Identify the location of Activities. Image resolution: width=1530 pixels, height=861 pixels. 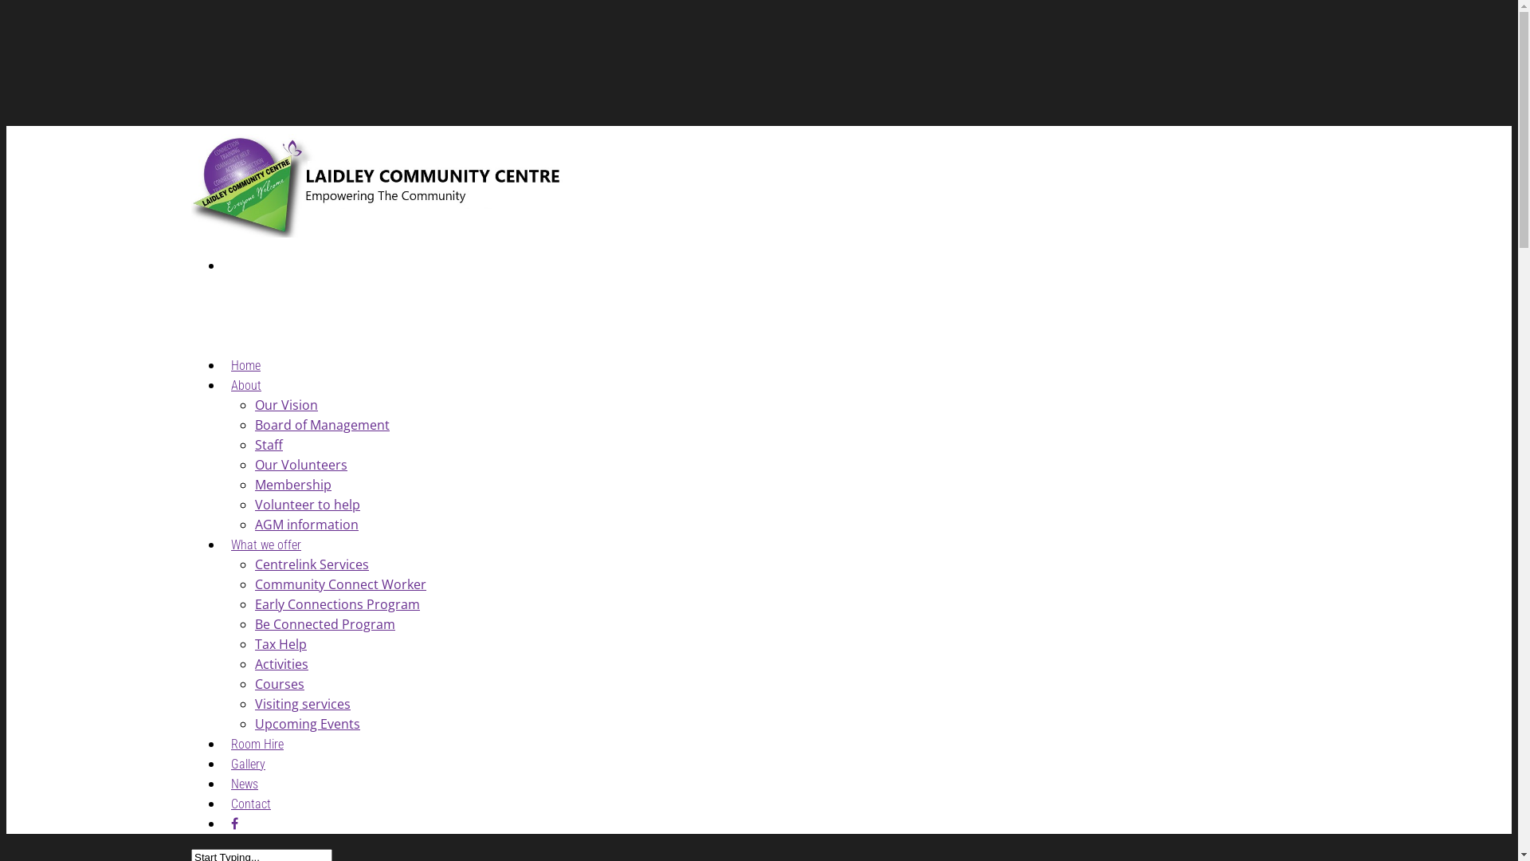
(282, 664).